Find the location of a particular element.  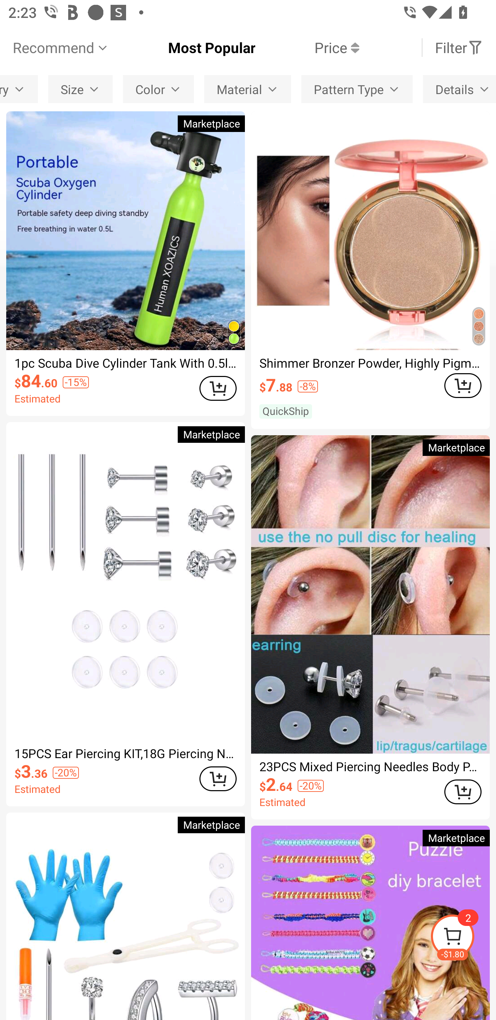

Size is located at coordinates (80, 89).